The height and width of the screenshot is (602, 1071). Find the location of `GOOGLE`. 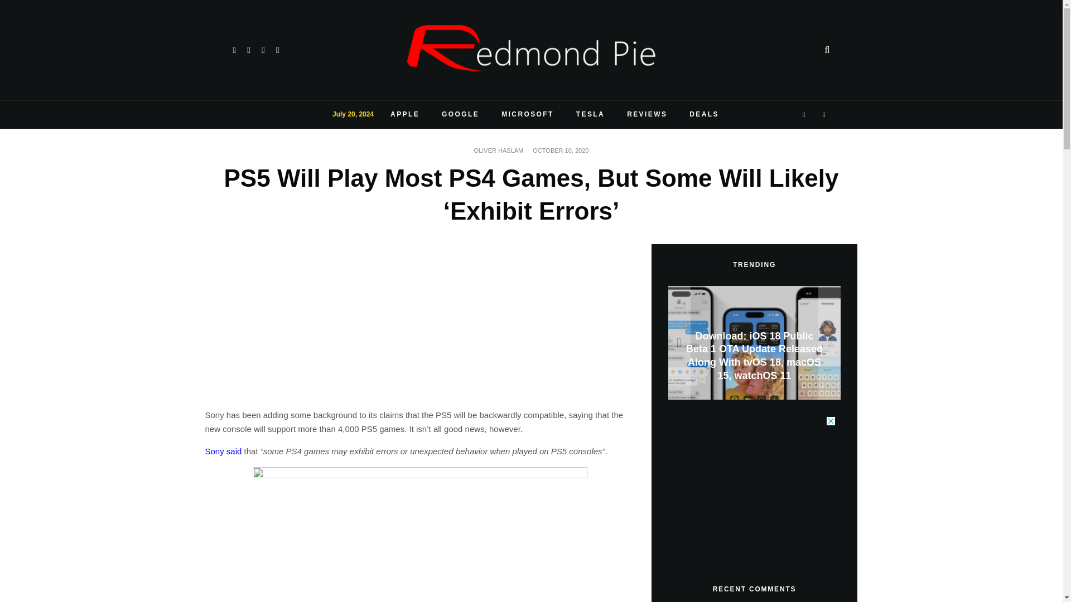

GOOGLE is located at coordinates (460, 115).